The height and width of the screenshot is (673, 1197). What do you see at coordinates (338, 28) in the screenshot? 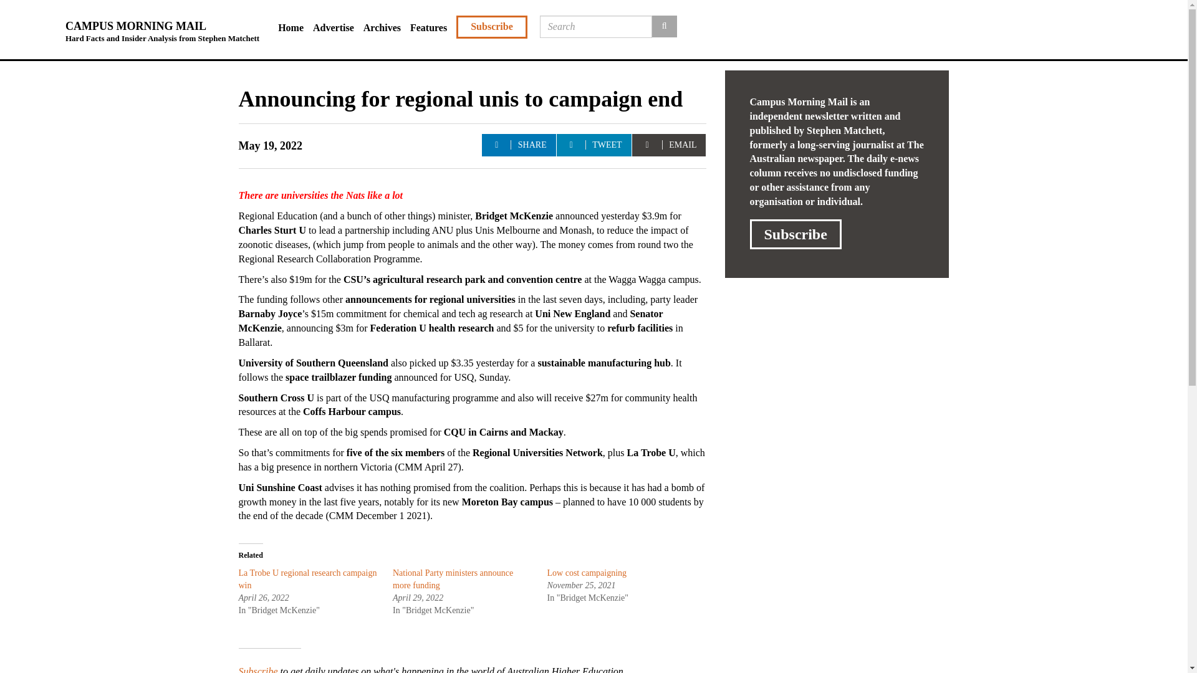
I see `Advertise` at bounding box center [338, 28].